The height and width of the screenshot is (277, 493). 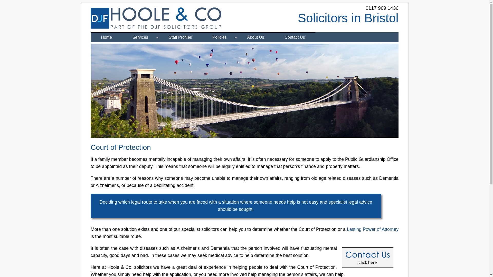 I want to click on Home, so click(x=106, y=37).